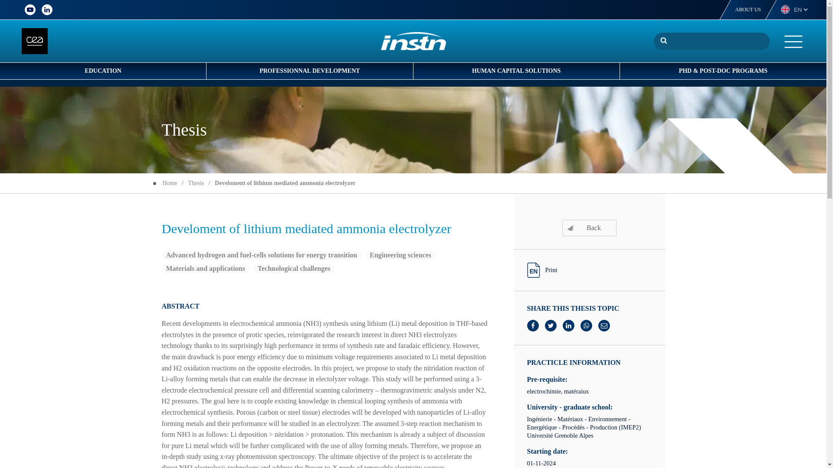 The height and width of the screenshot is (468, 833). I want to click on Back, so click(589, 228).